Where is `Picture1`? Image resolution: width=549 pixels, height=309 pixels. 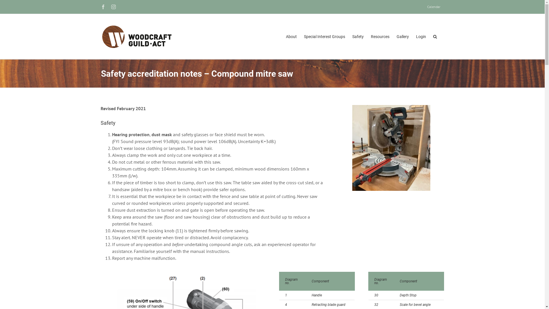 Picture1 is located at coordinates (391, 148).